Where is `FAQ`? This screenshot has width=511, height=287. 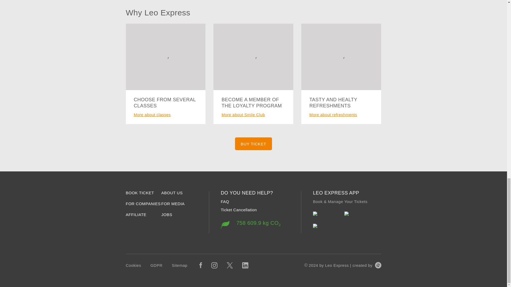
FAQ is located at coordinates (239, 210).